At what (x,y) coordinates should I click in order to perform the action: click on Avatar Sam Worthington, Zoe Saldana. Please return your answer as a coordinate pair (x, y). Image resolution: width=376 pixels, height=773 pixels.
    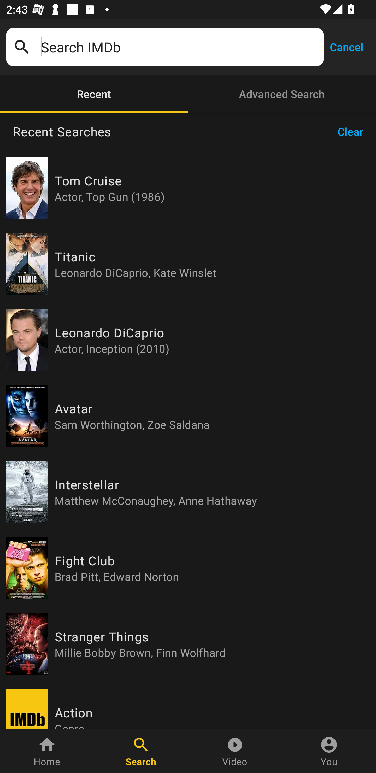
    Looking at the image, I should click on (188, 416).